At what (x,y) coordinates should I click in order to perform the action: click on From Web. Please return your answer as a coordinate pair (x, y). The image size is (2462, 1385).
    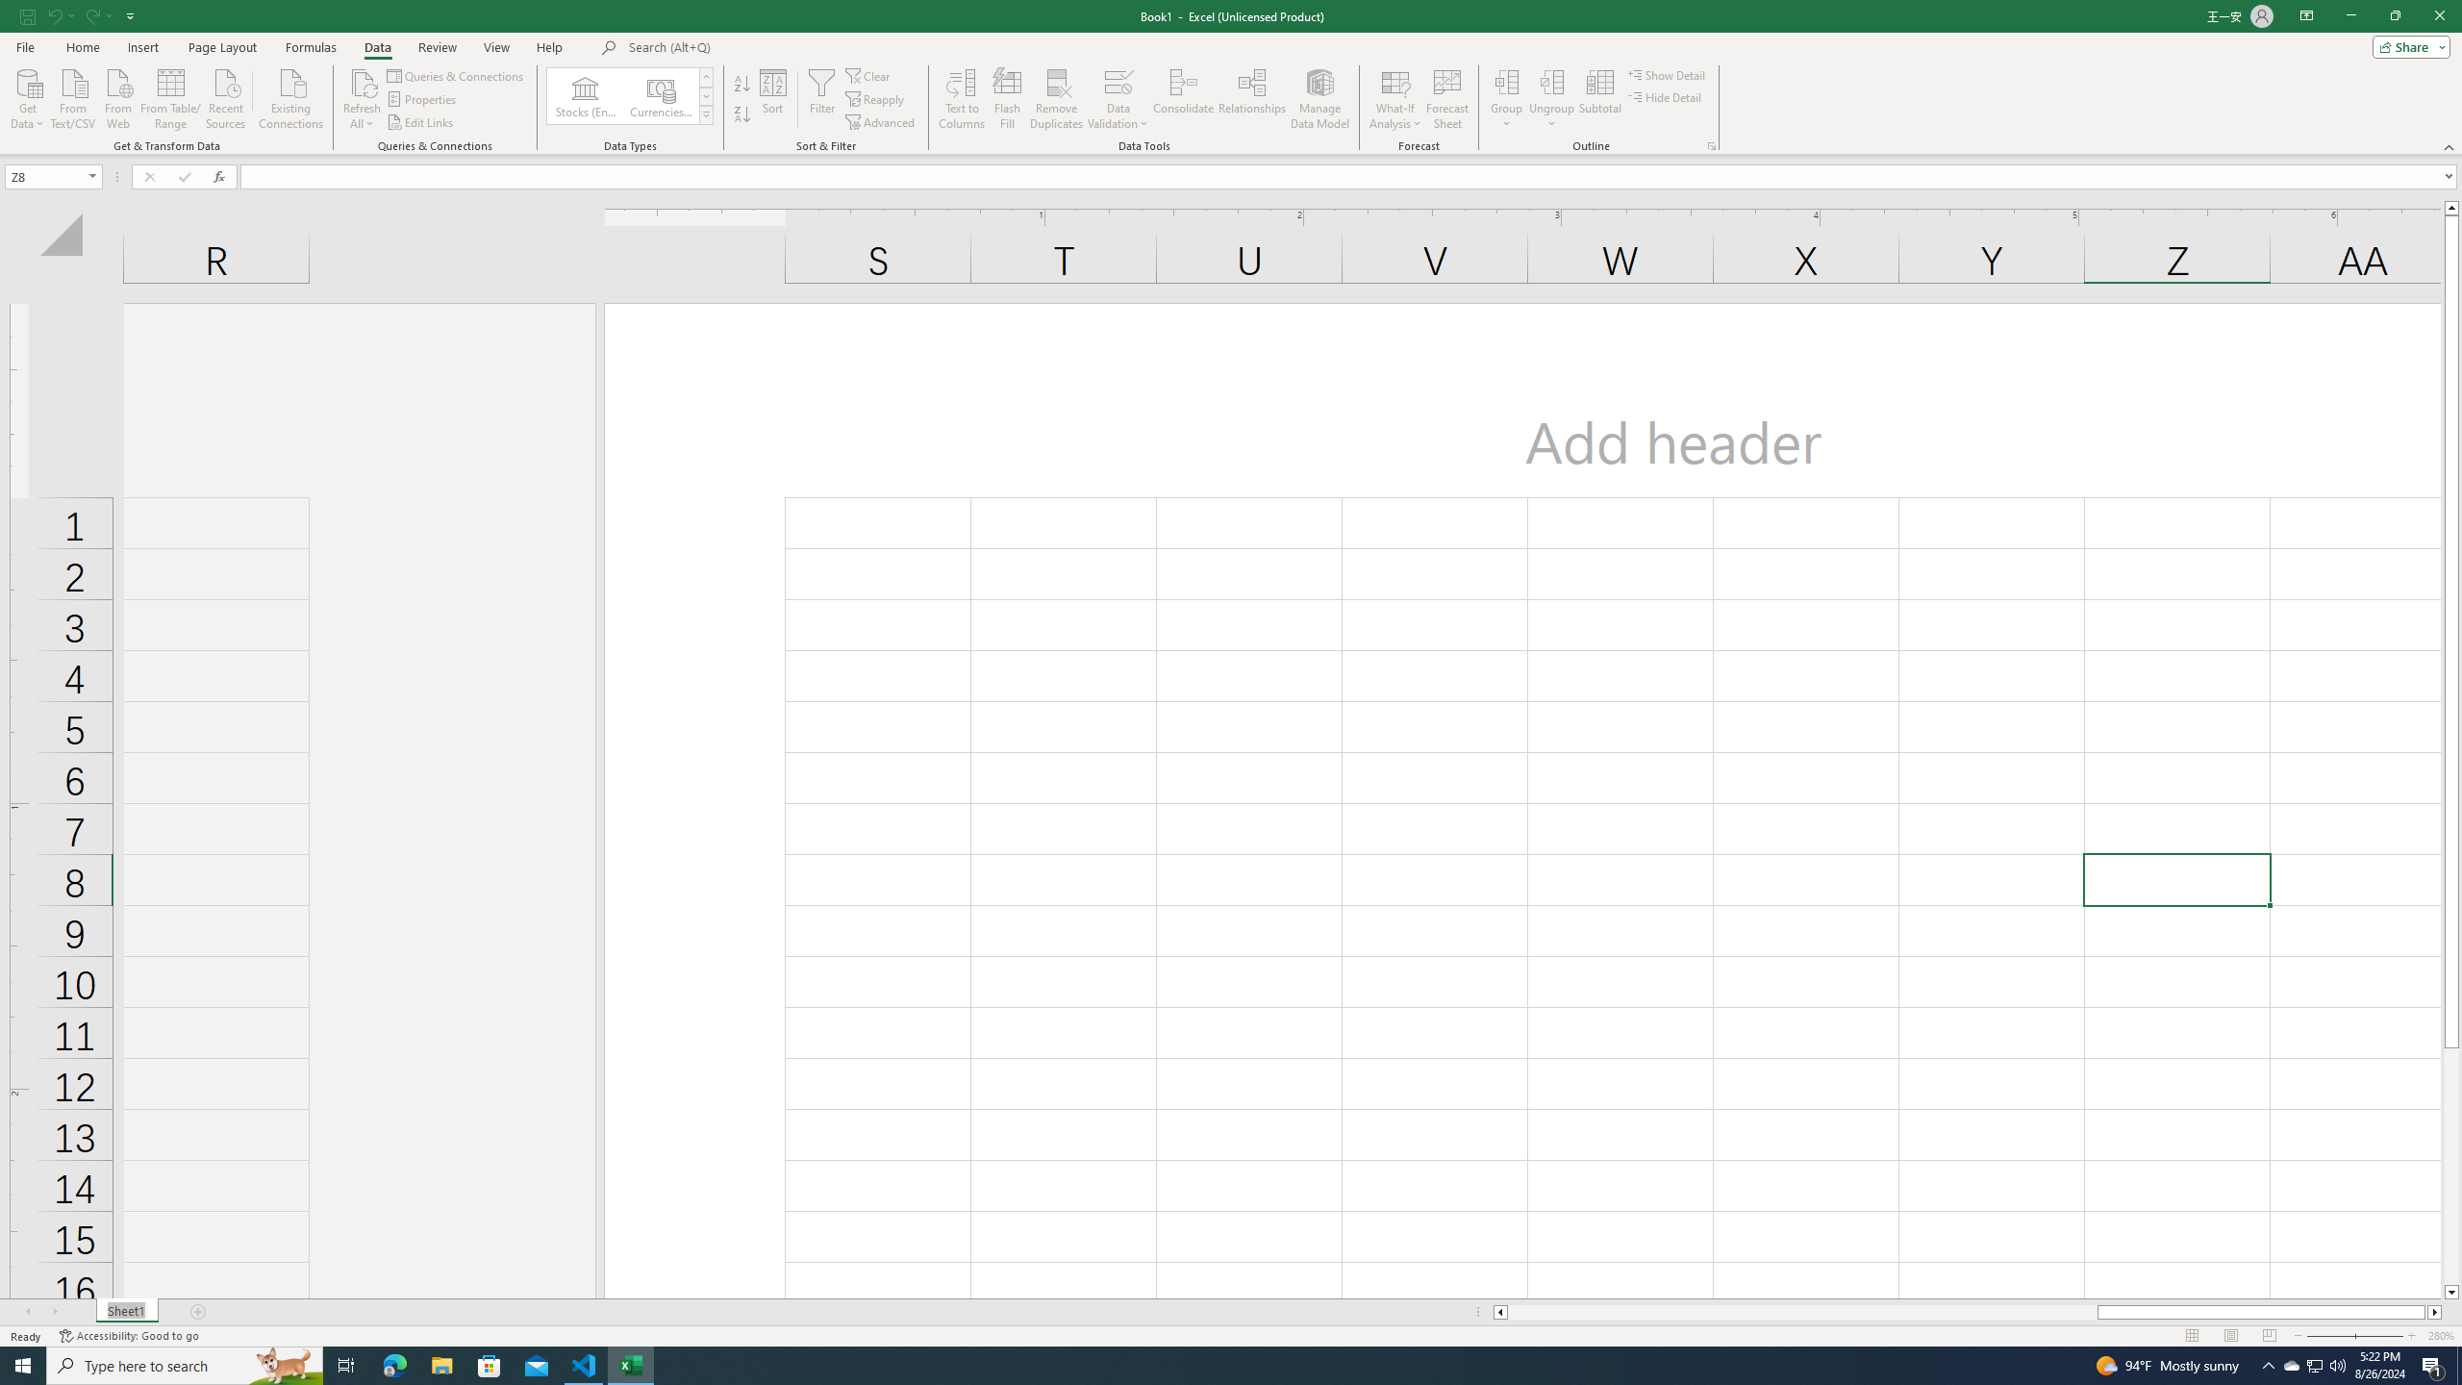
    Looking at the image, I should click on (117, 97).